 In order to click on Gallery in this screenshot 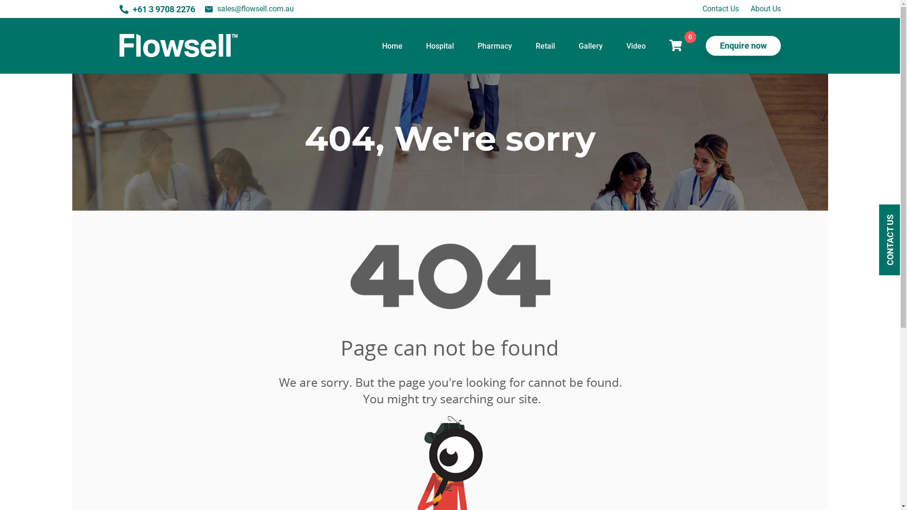, I will do `click(590, 45)`.